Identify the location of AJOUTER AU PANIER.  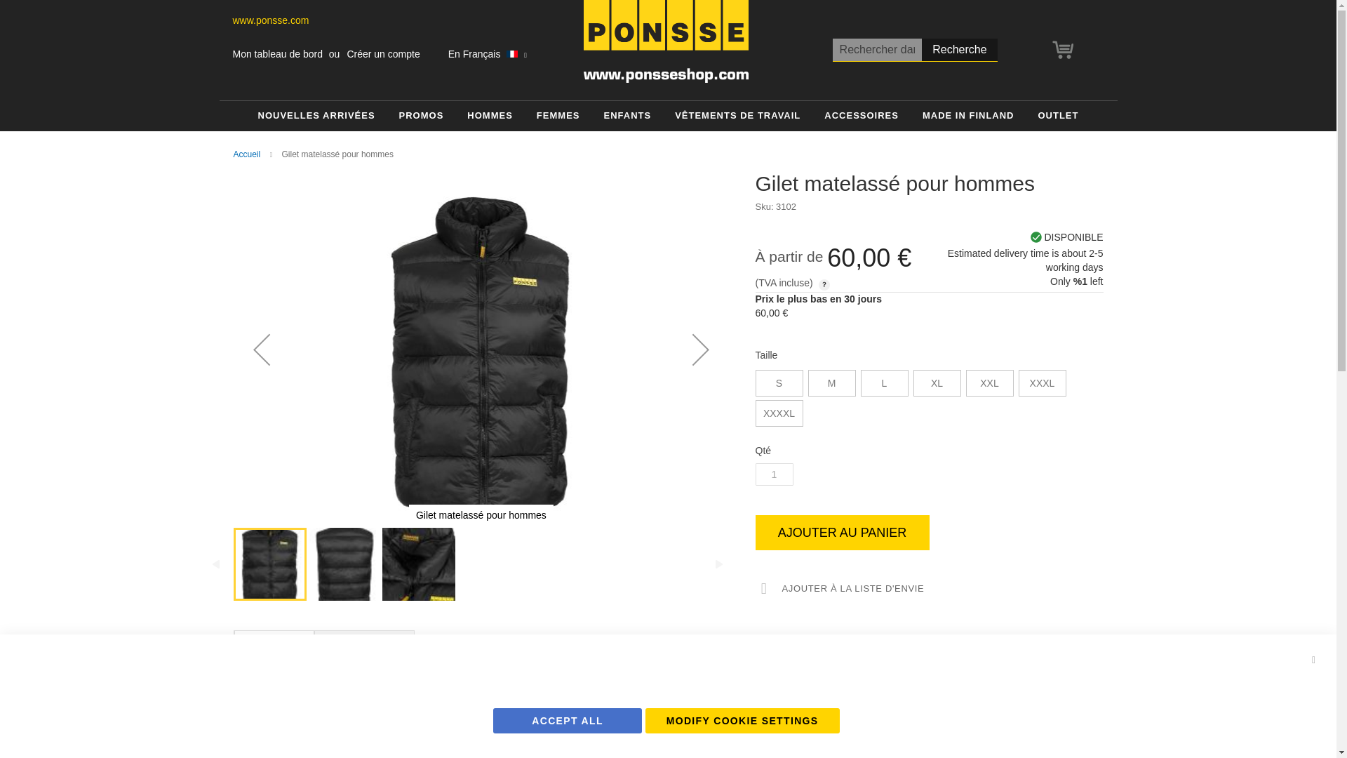
(842, 533).